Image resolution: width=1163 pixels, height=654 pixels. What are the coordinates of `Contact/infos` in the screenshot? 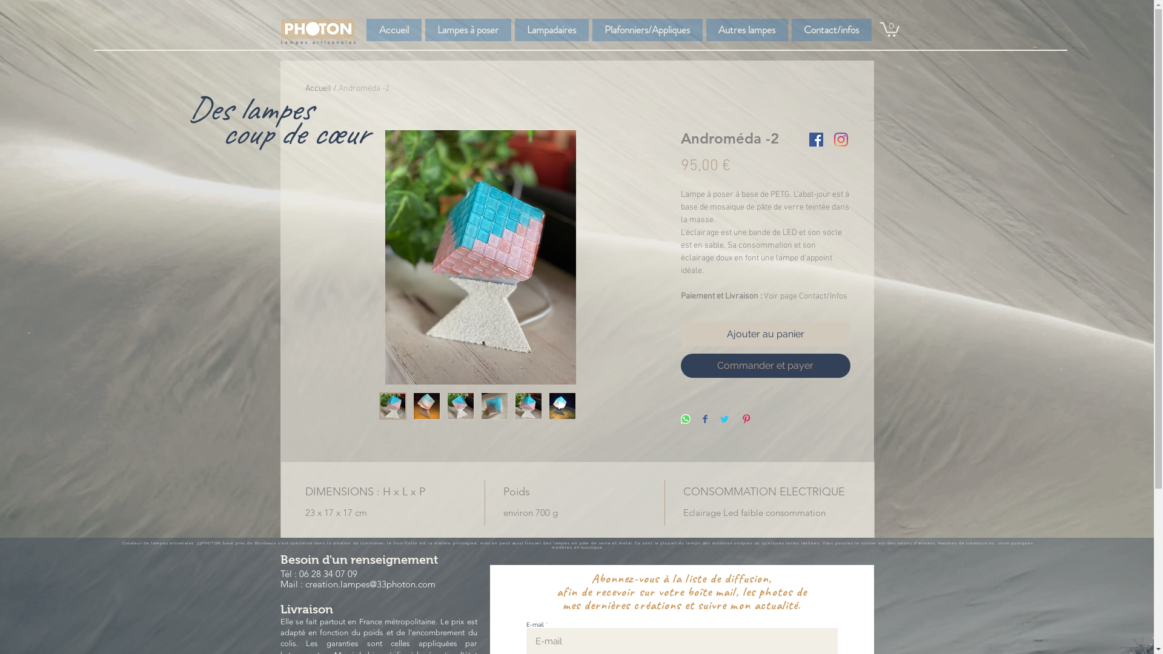 It's located at (831, 30).